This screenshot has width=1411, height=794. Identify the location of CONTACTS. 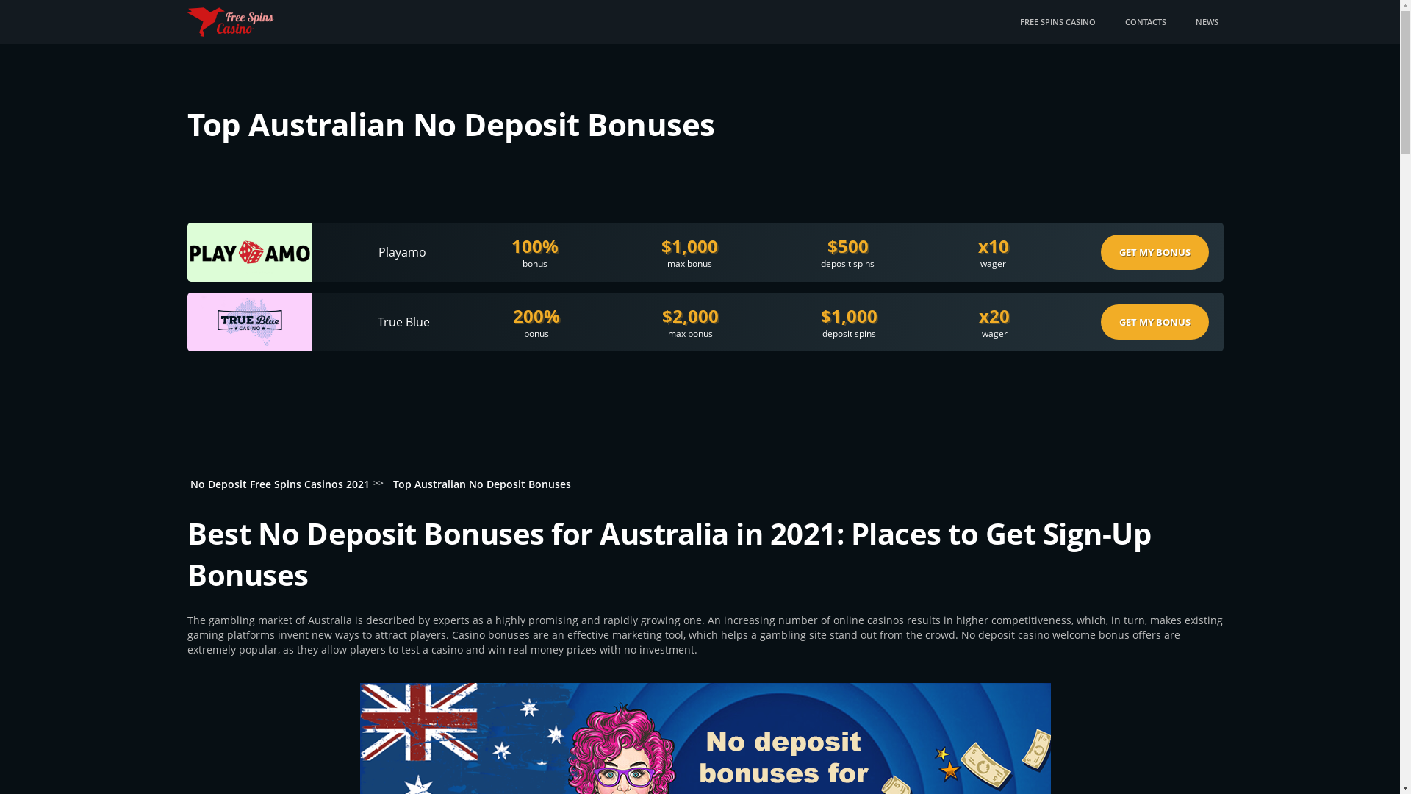
(1145, 22).